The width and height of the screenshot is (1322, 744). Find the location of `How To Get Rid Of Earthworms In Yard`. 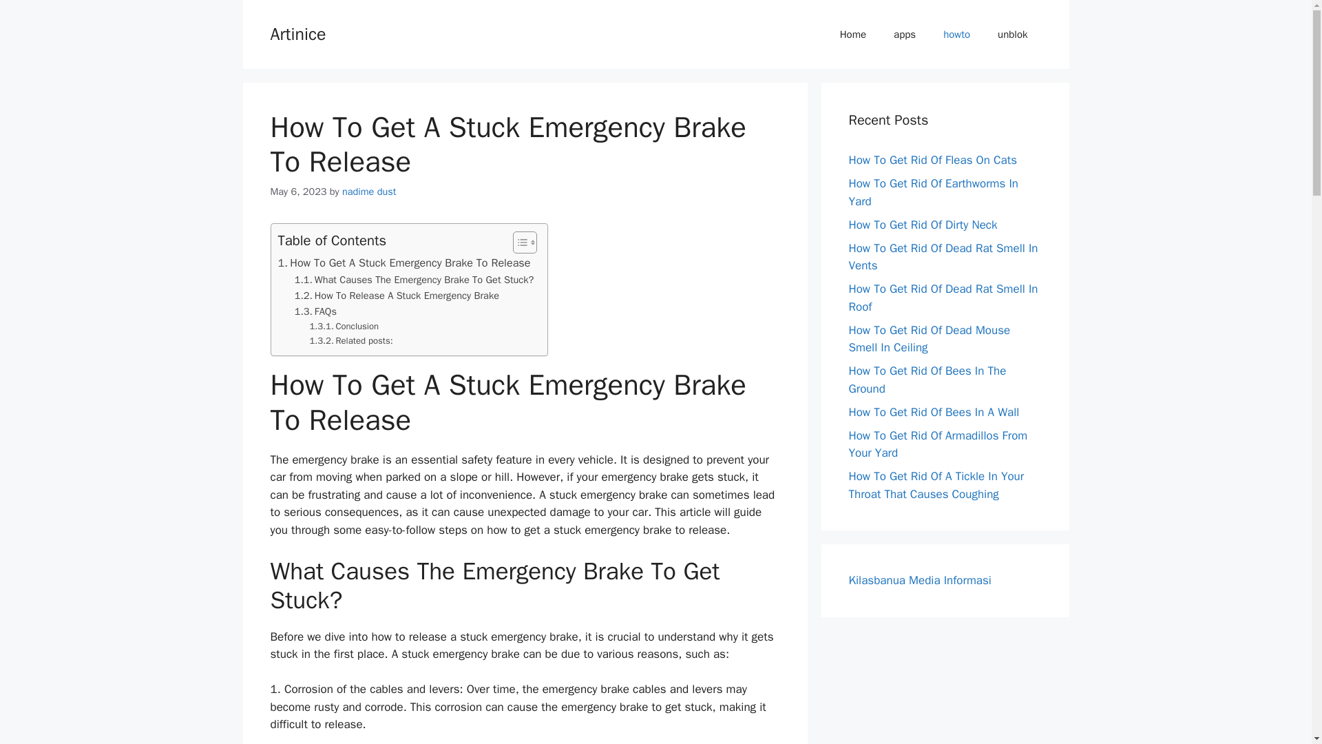

How To Get Rid Of Earthworms In Yard is located at coordinates (933, 192).